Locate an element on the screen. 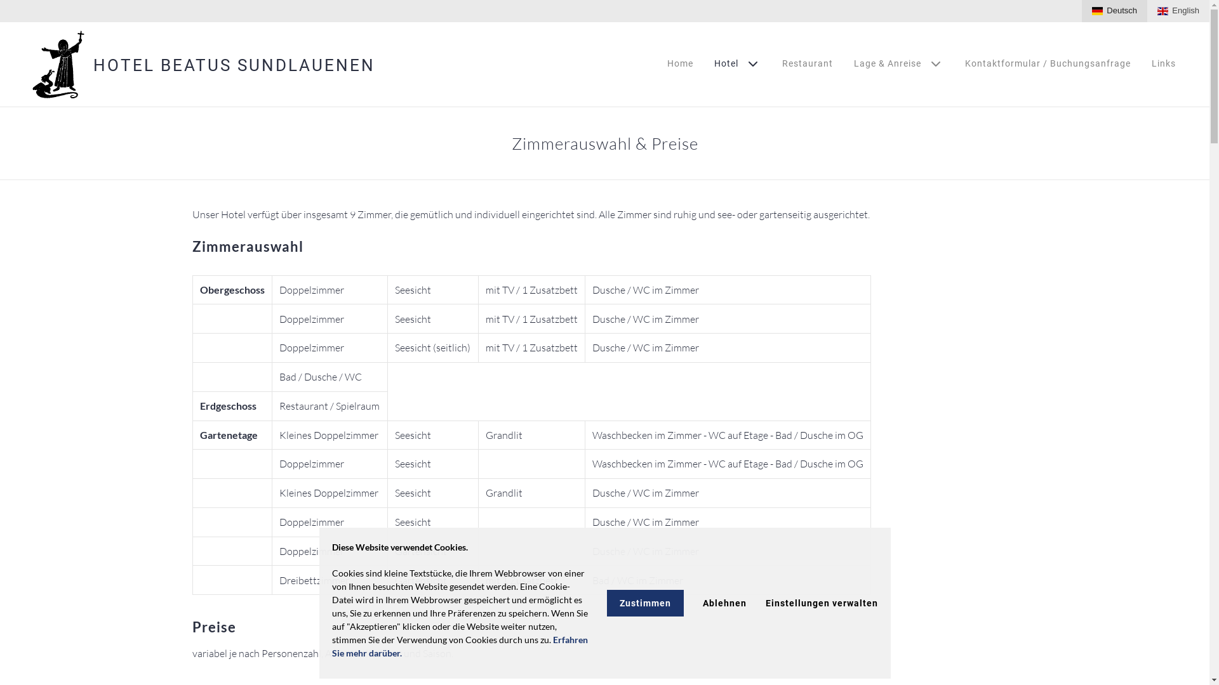 The image size is (1219, 685). Kontaktformular / Buchungsanfrage is located at coordinates (1048, 63).